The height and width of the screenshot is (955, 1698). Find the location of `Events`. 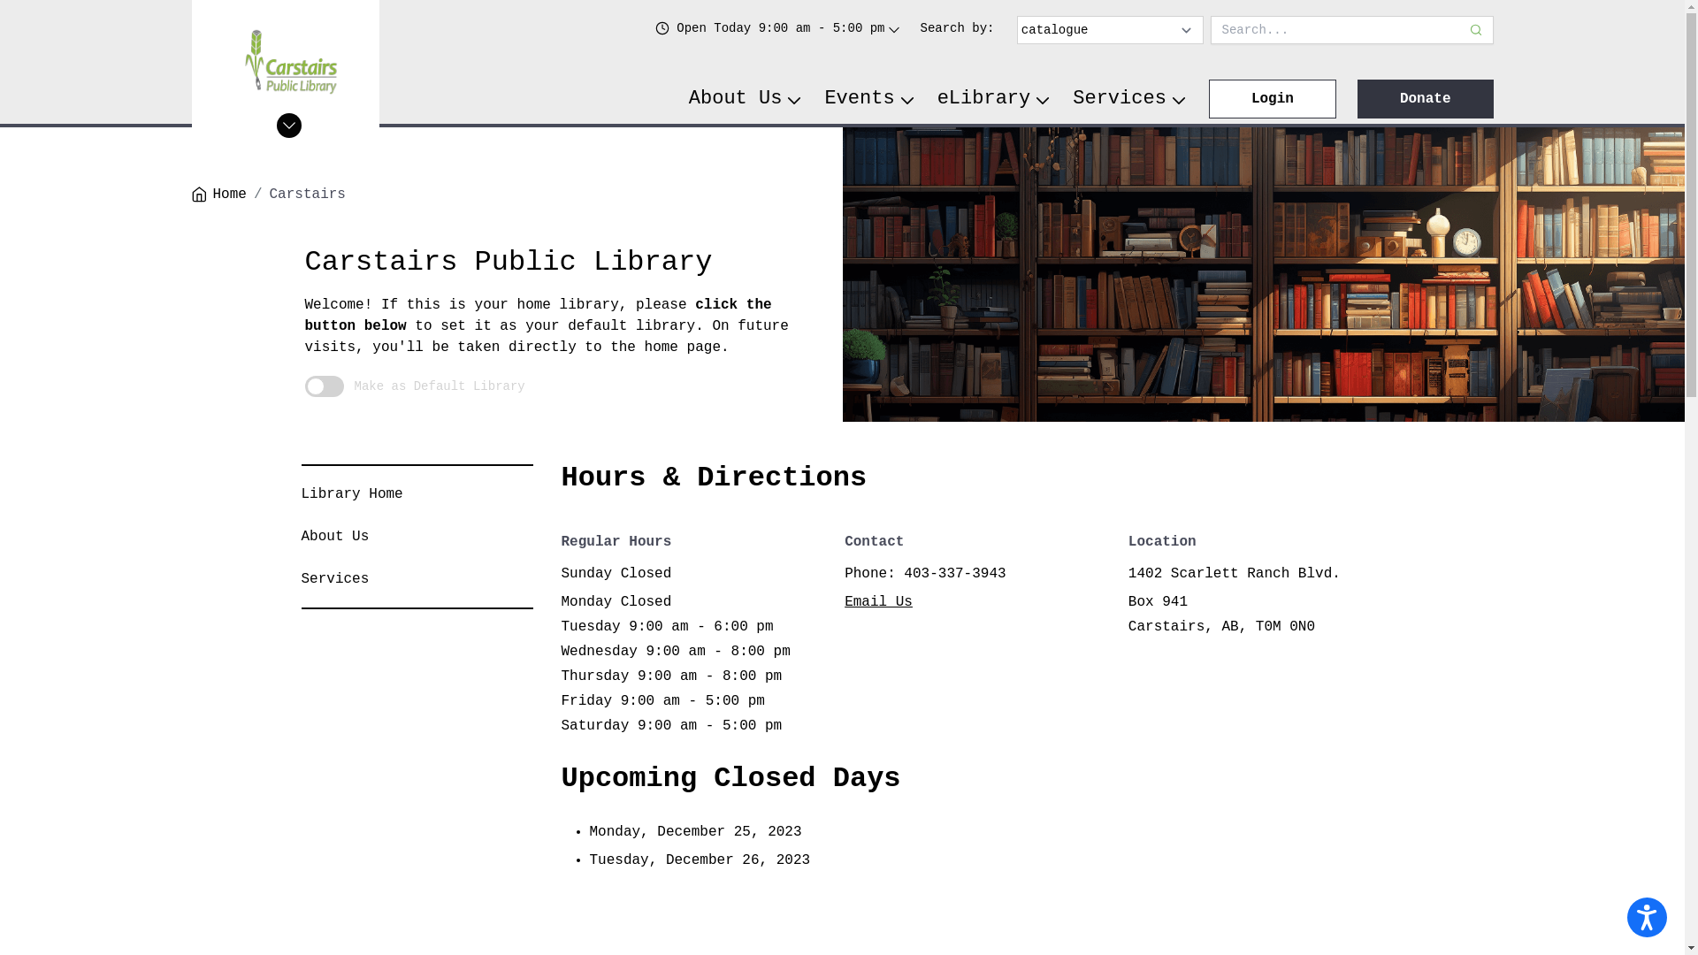

Events is located at coordinates (870, 99).